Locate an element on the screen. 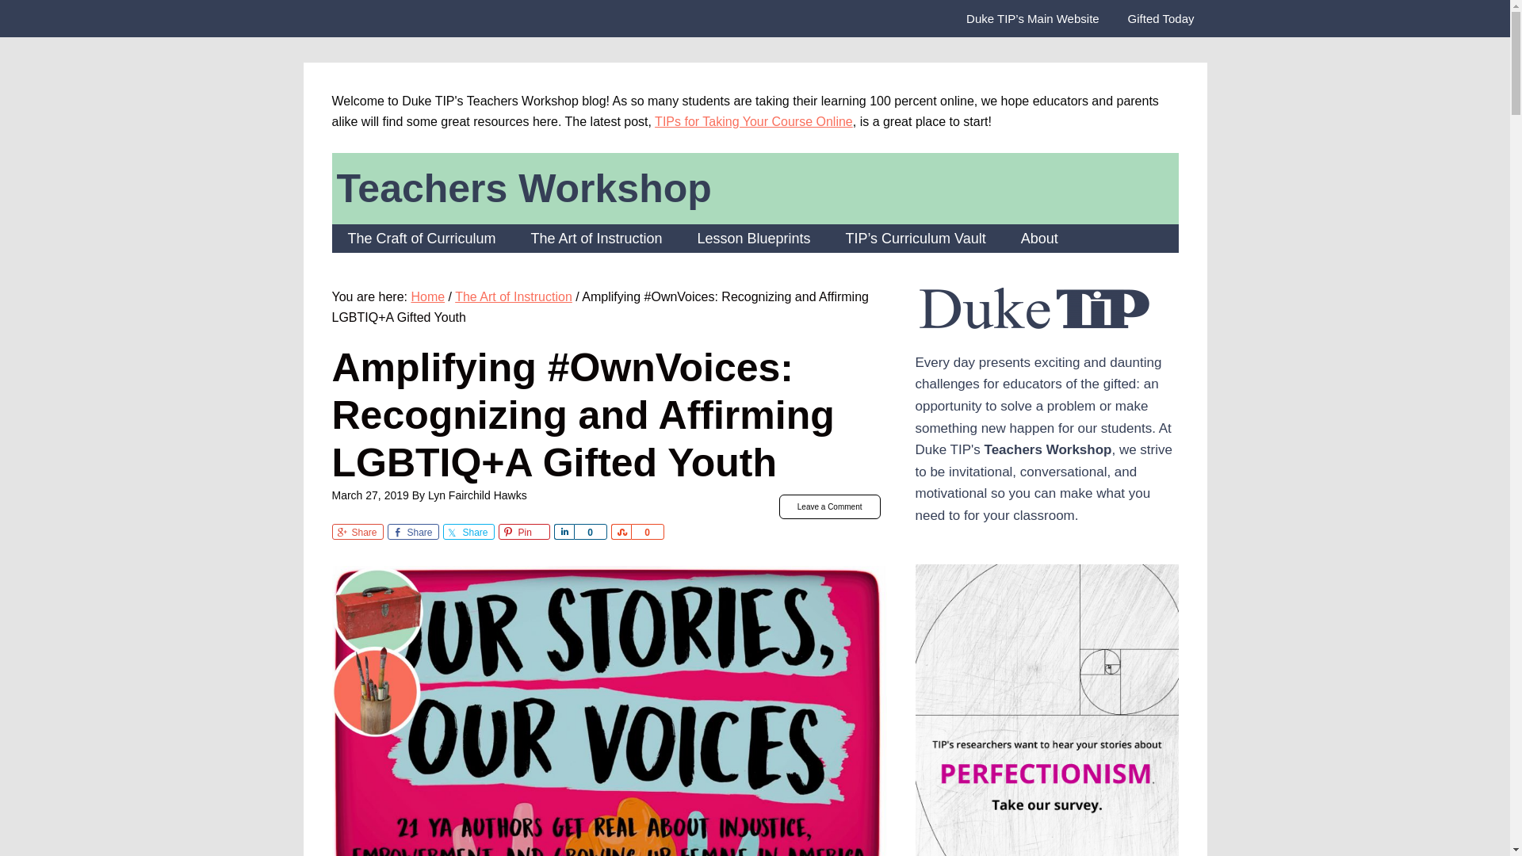  Share is located at coordinates (412, 531).